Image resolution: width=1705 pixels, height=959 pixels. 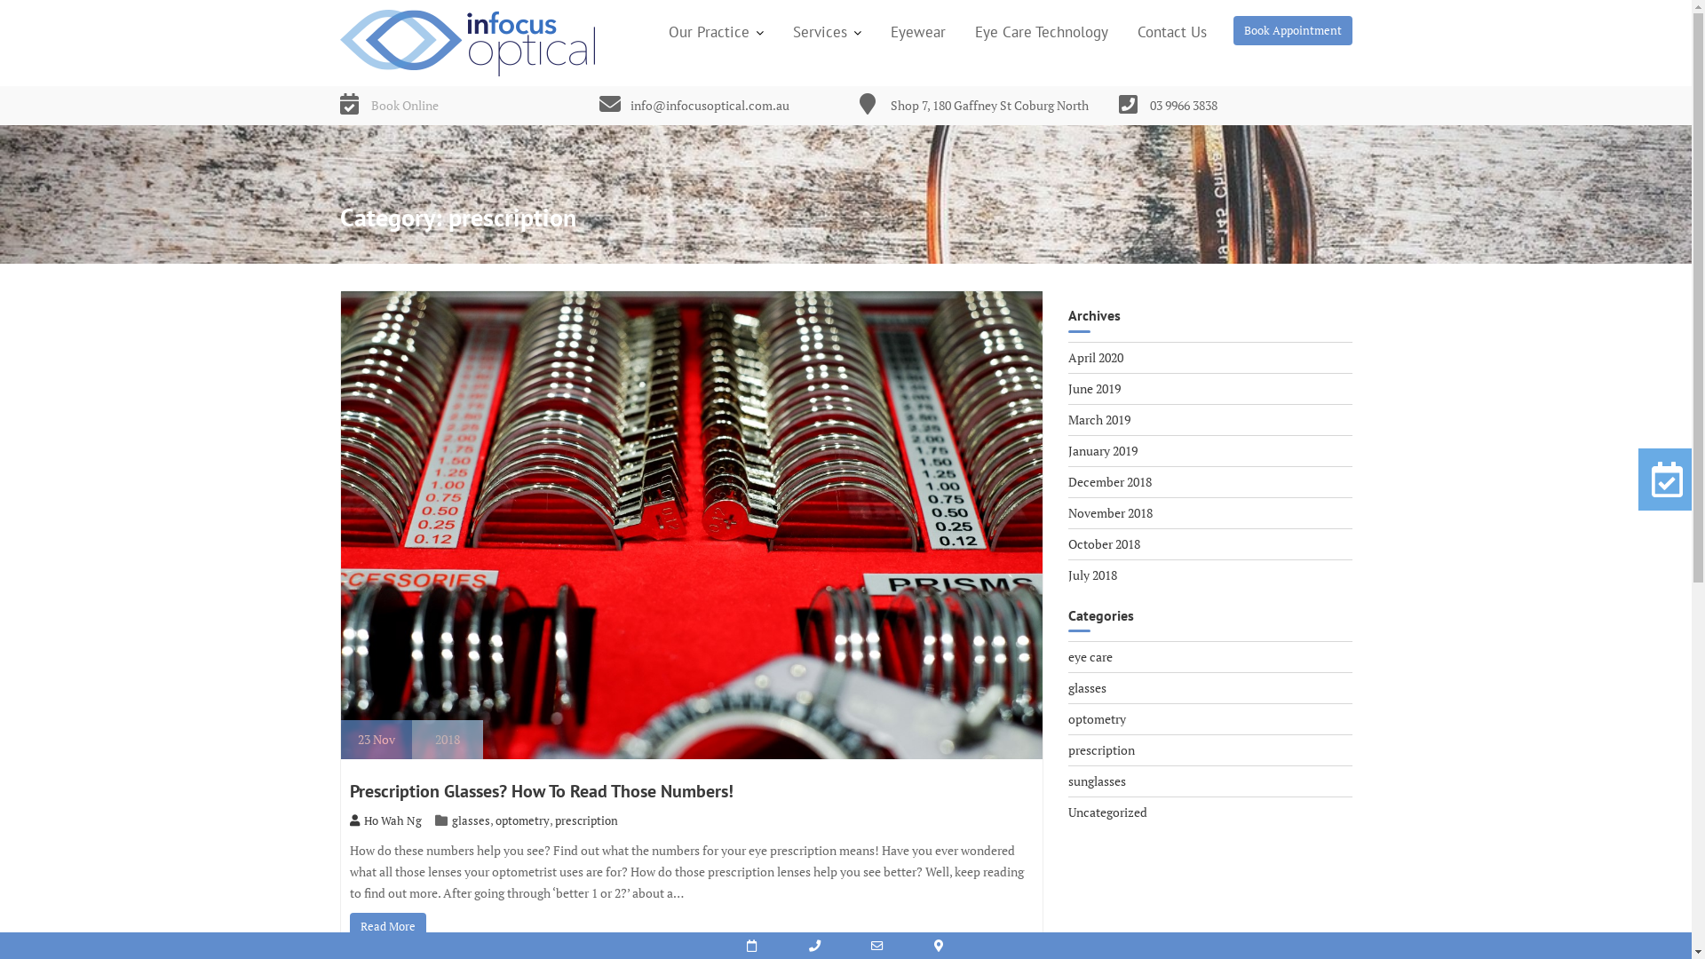 What do you see at coordinates (405, 105) in the screenshot?
I see `Book Online` at bounding box center [405, 105].